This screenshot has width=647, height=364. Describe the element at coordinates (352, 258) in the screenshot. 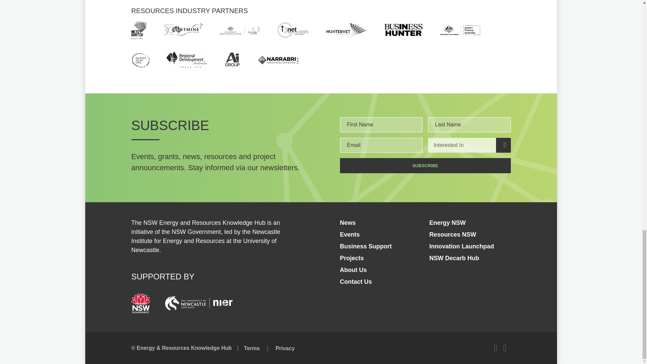

I see `Projects` at that location.